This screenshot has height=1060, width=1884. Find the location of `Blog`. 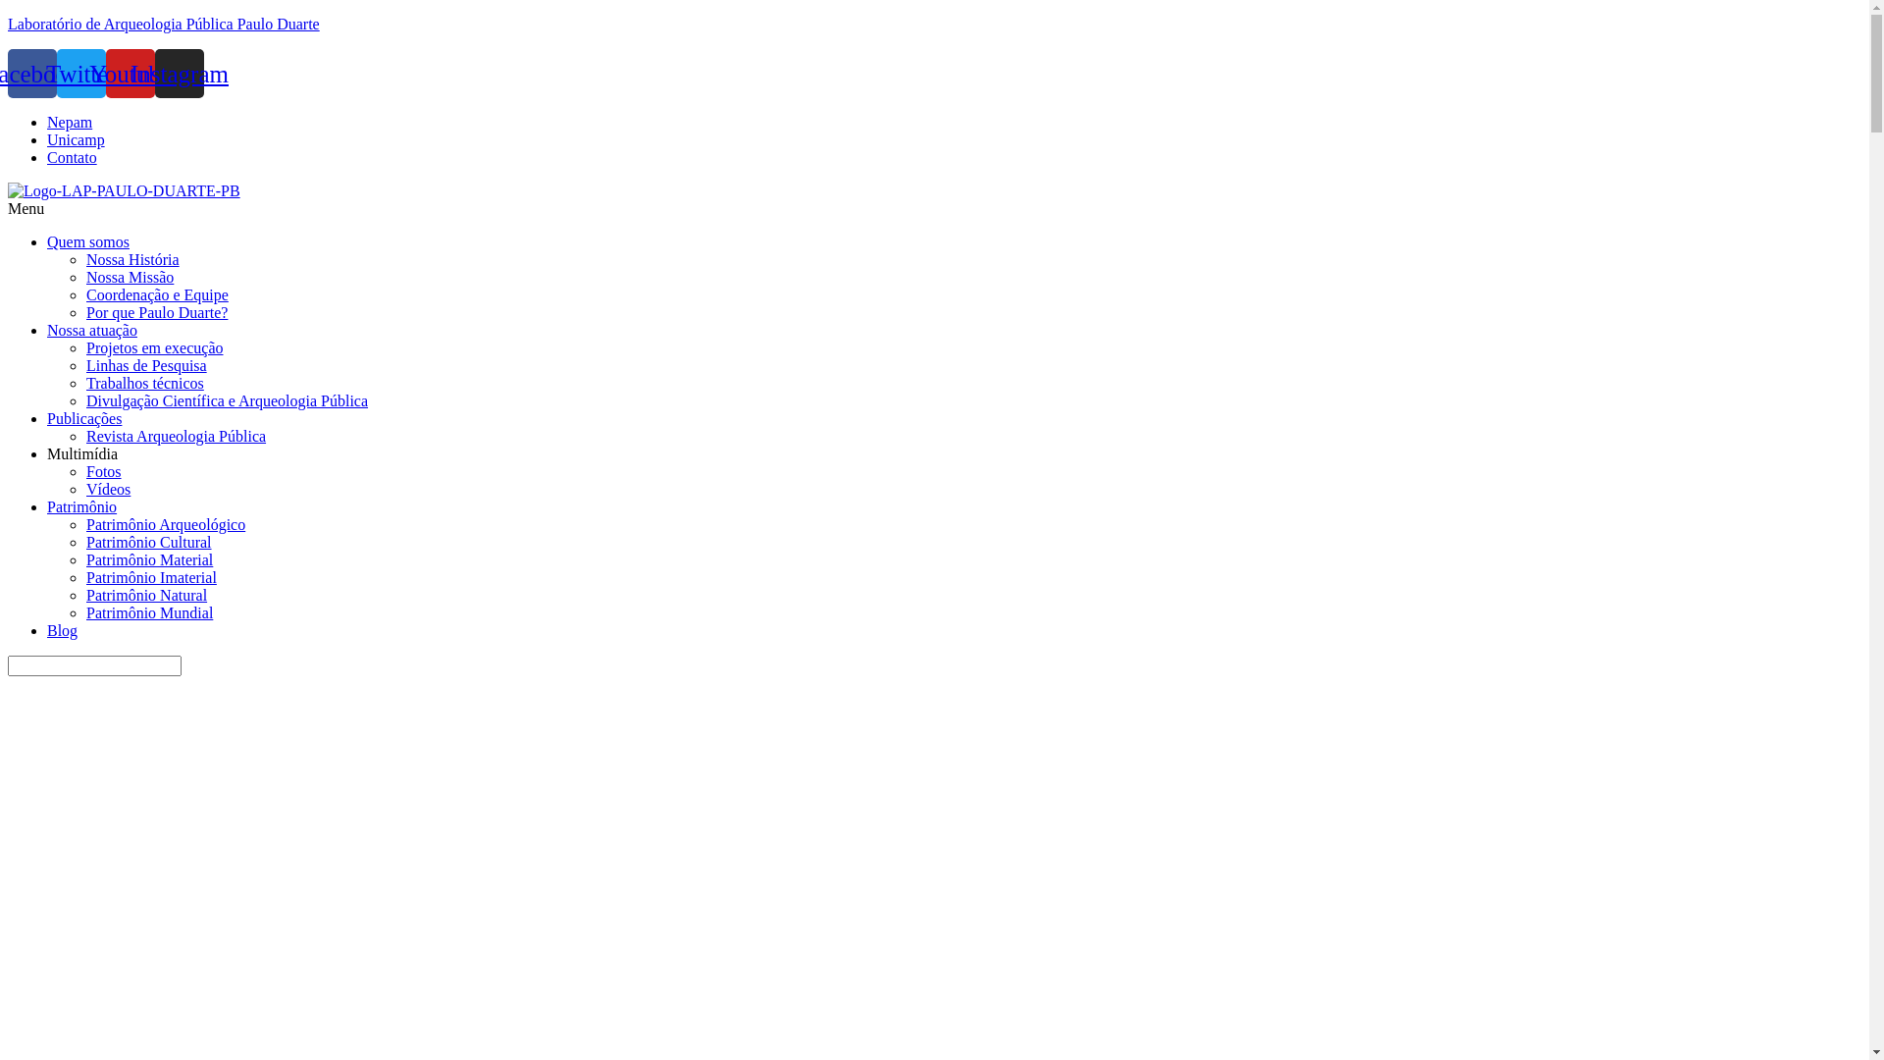

Blog is located at coordinates (63, 630).